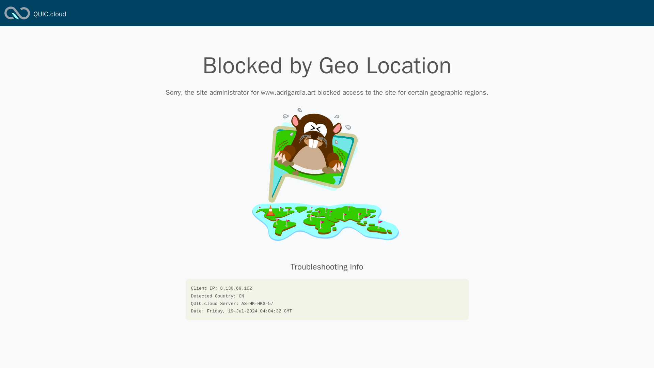 This screenshot has width=654, height=368. Describe the element at coordinates (17, 20) in the screenshot. I see `QUIC.cloud` at that location.